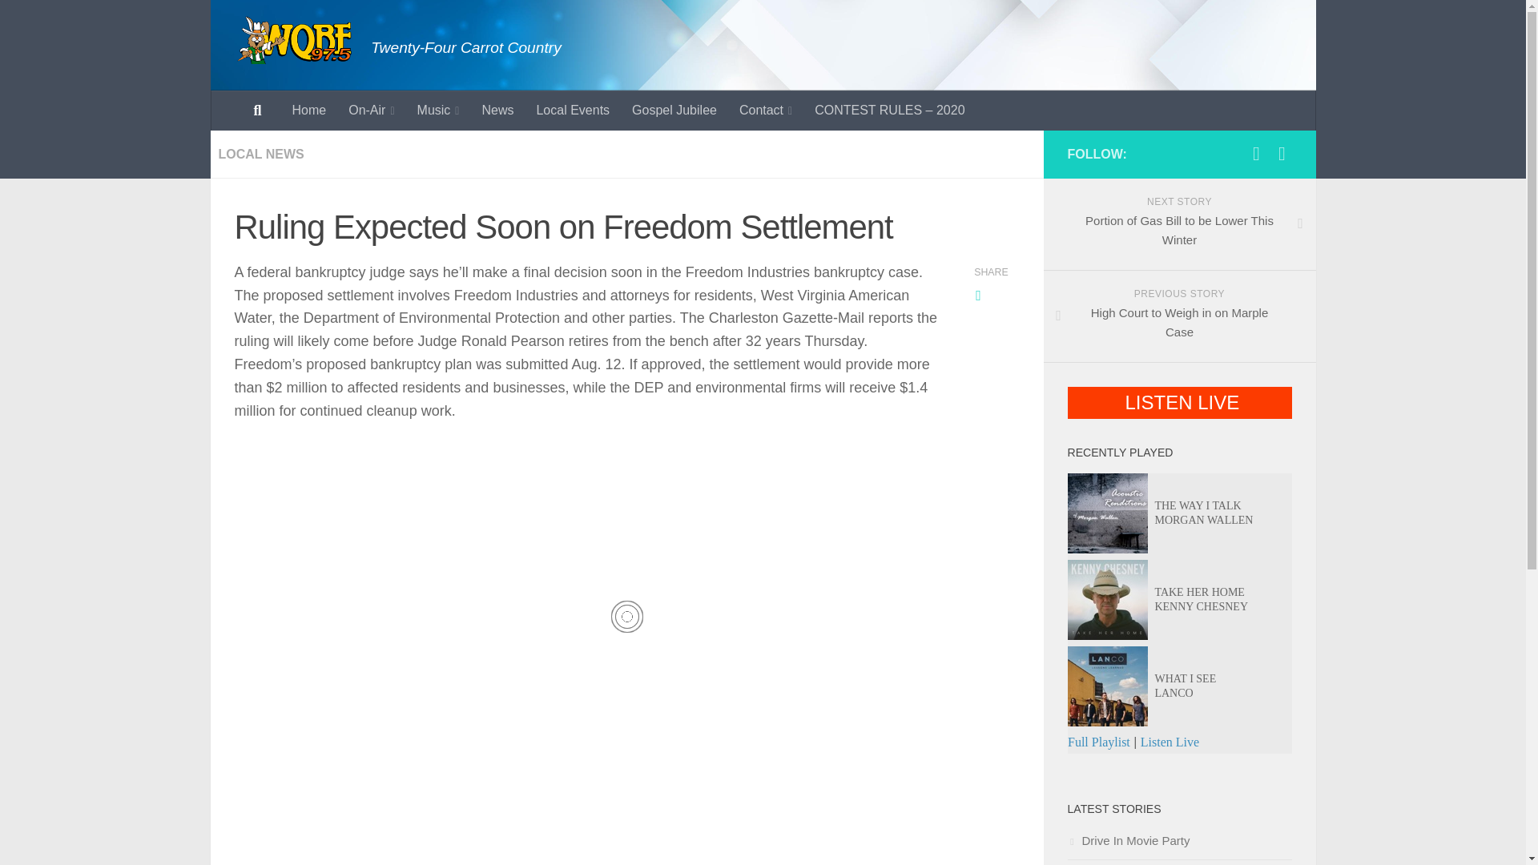  What do you see at coordinates (765, 111) in the screenshot?
I see `Contact` at bounding box center [765, 111].